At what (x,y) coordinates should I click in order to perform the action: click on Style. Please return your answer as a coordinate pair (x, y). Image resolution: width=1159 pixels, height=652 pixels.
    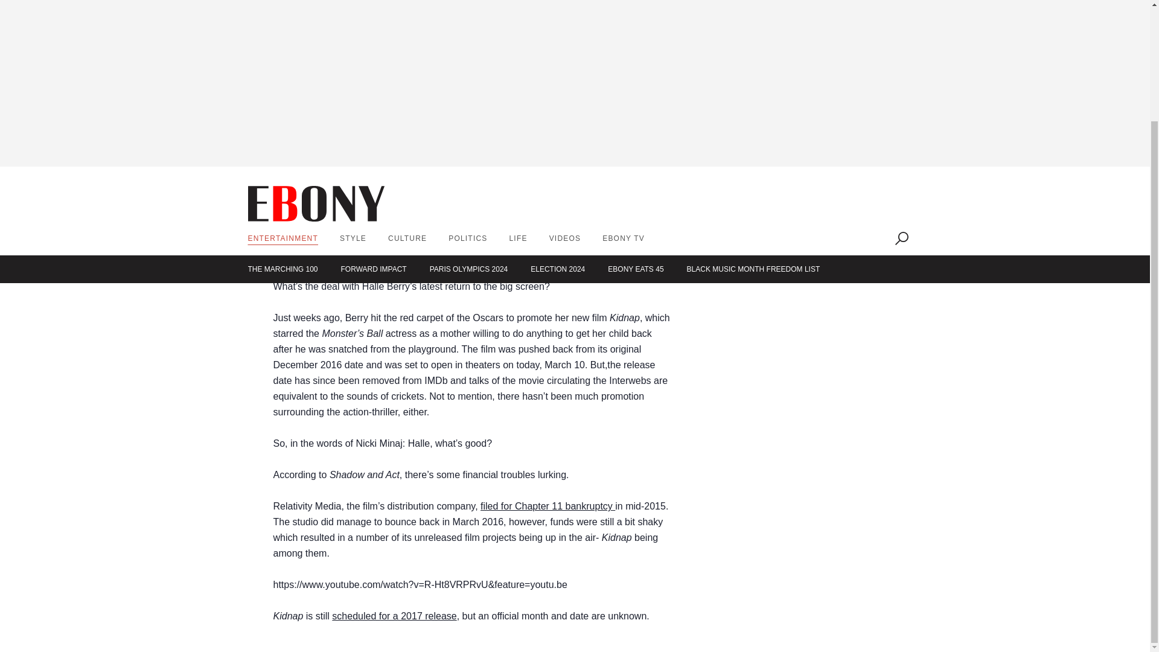
    Looking at the image, I should click on (353, 98).